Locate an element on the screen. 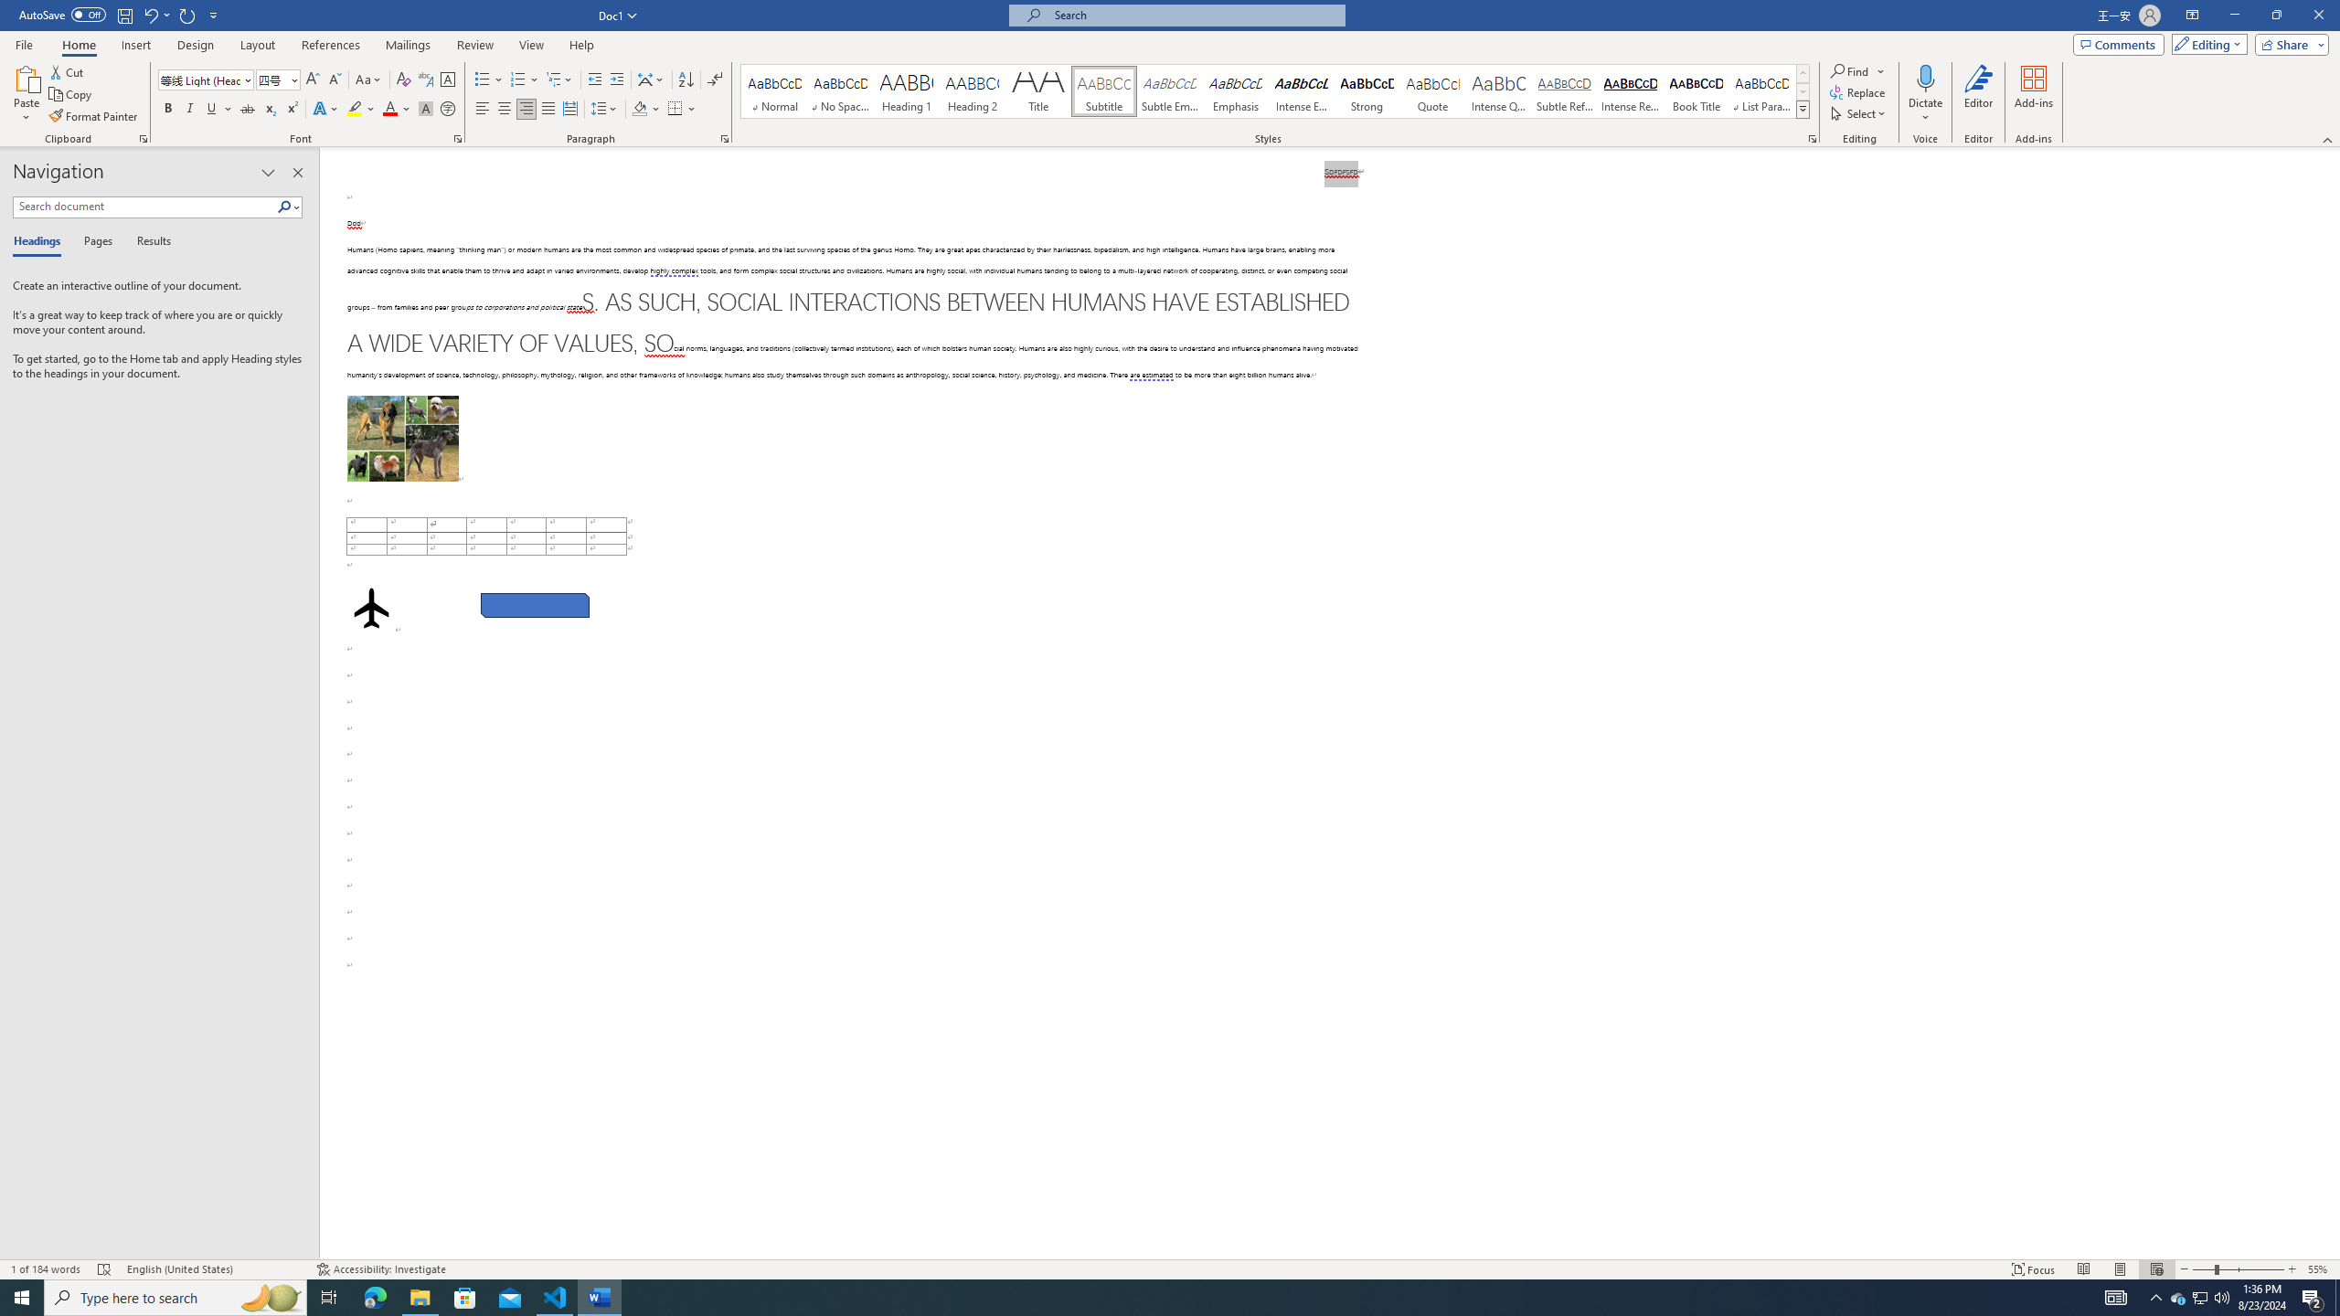 The width and height of the screenshot is (2340, 1316). Sort... is located at coordinates (686, 80).